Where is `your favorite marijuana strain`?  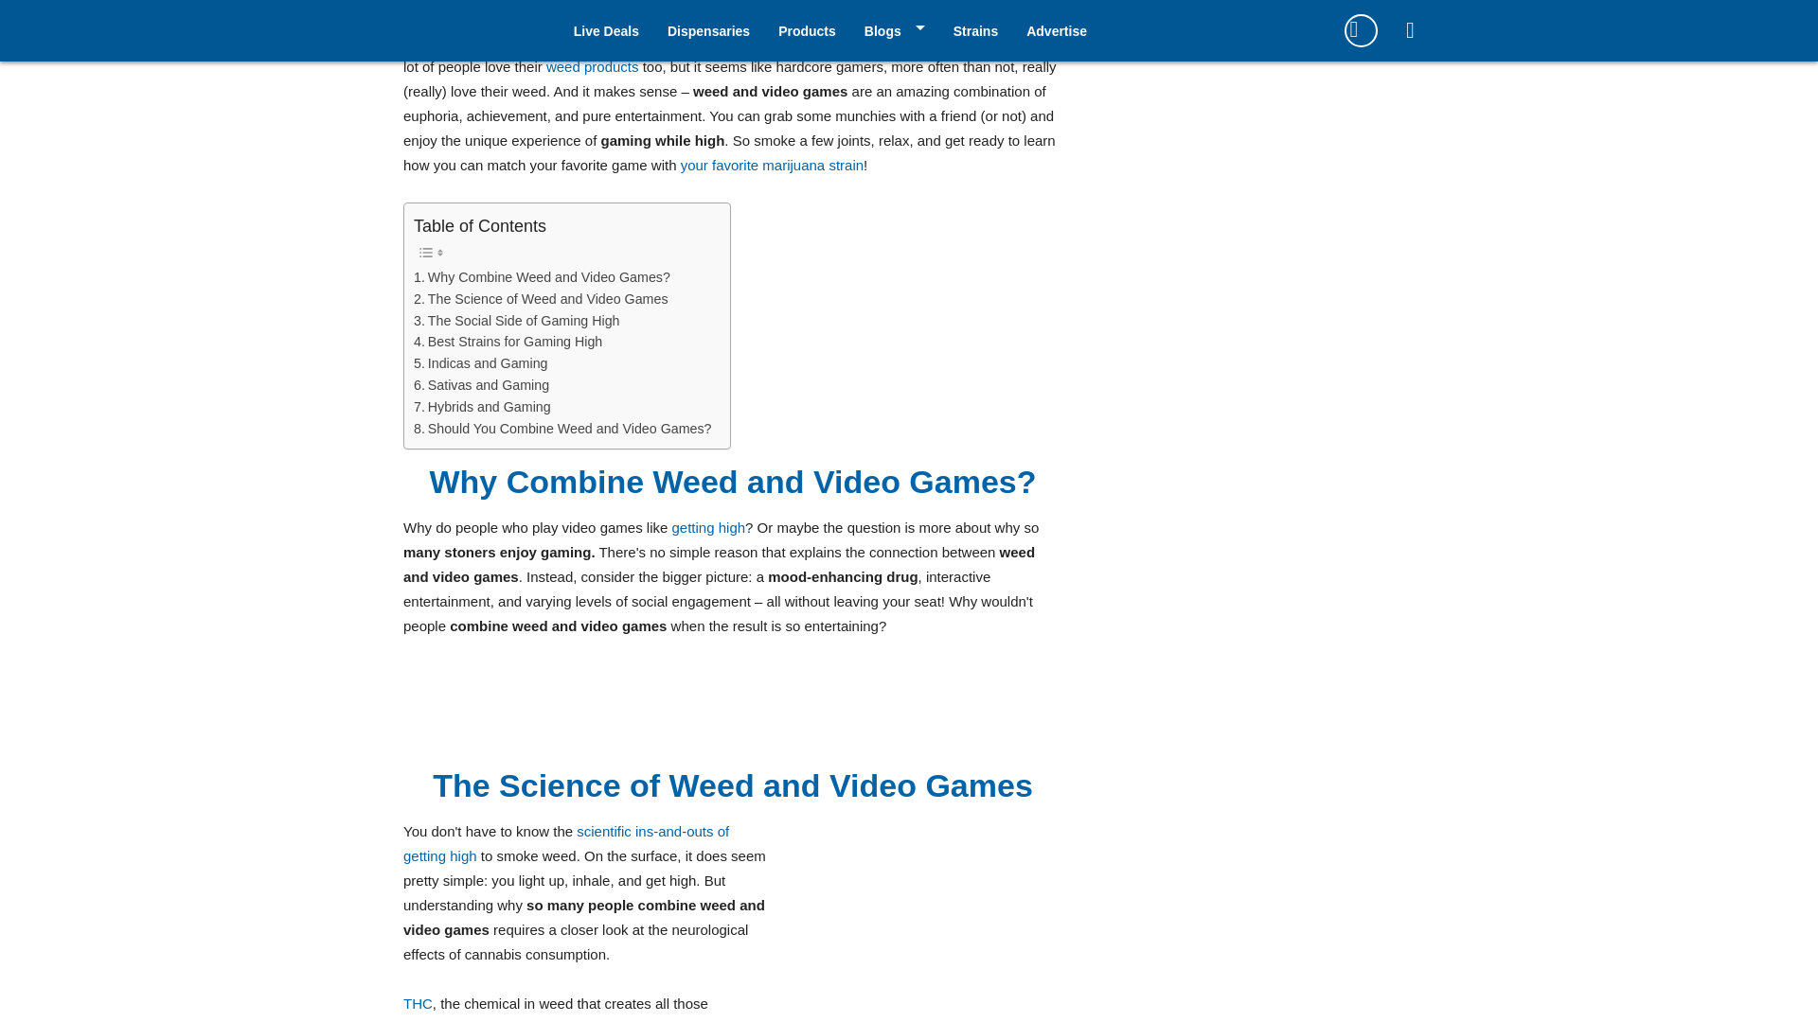 your favorite marijuana strain is located at coordinates (772, 165).